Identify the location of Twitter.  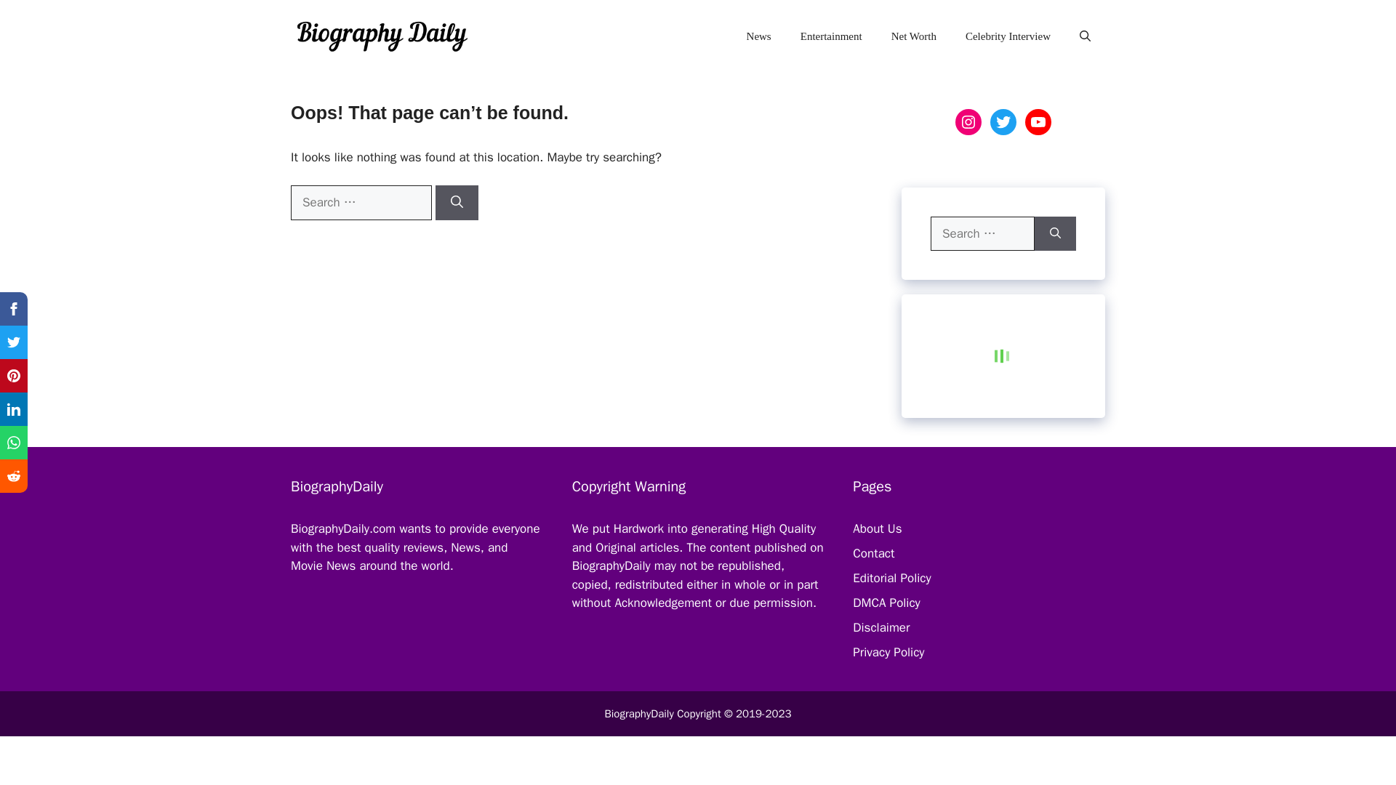
(1003, 122).